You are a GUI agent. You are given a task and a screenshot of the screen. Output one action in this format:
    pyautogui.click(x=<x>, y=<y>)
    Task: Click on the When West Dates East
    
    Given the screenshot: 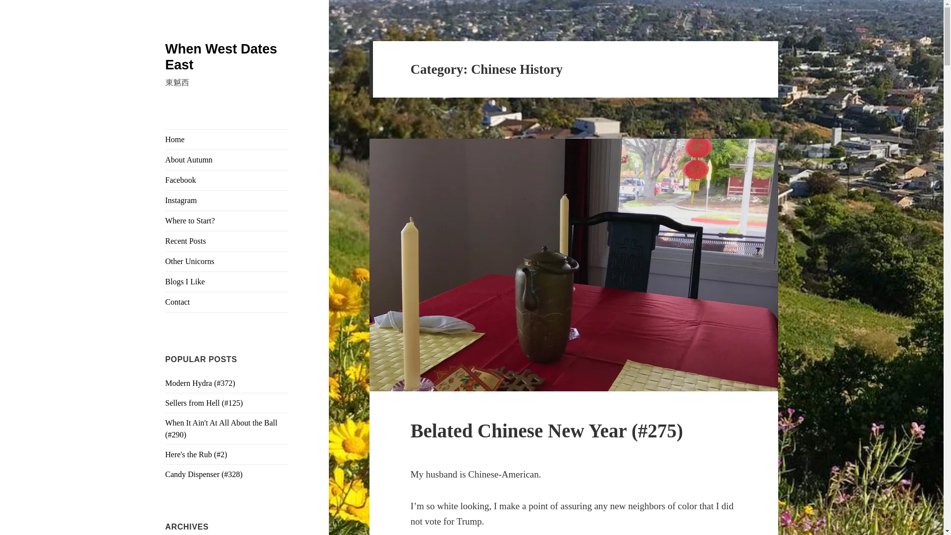 What is the action you would take?
    pyautogui.click(x=221, y=56)
    